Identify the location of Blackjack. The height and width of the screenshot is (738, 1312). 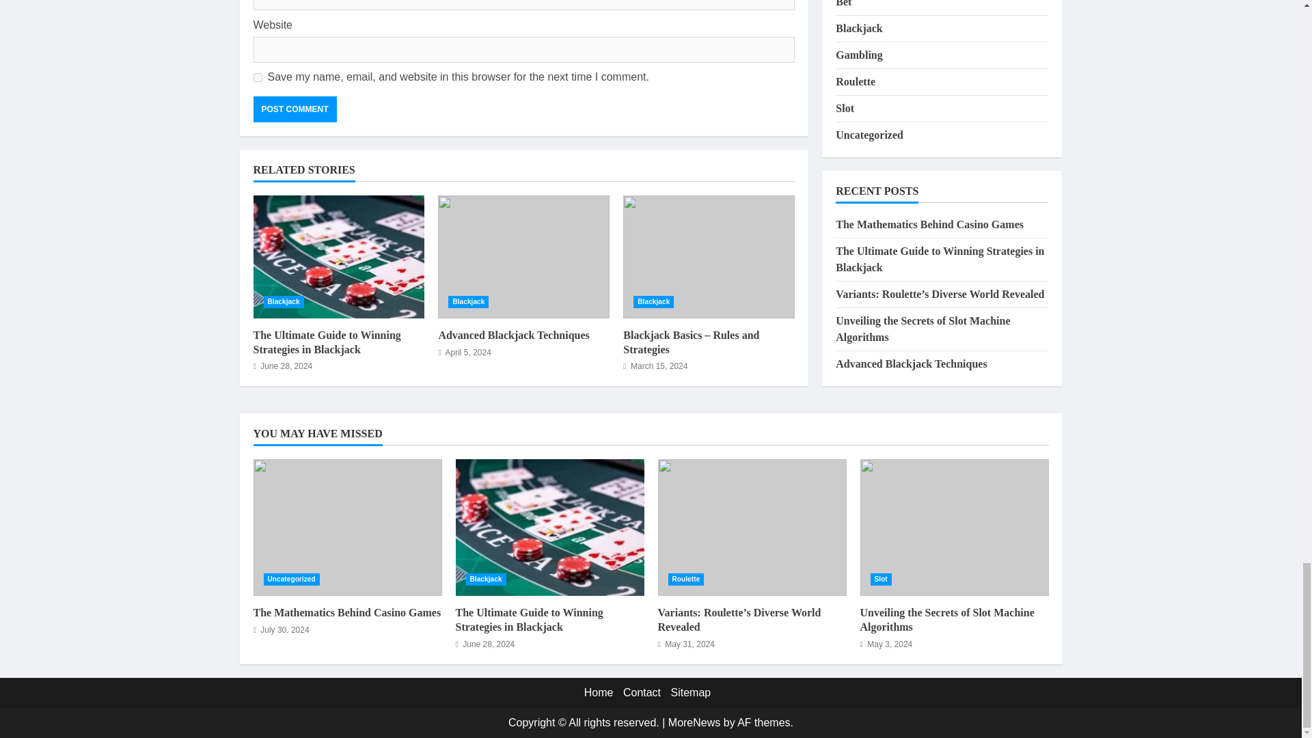
(284, 302).